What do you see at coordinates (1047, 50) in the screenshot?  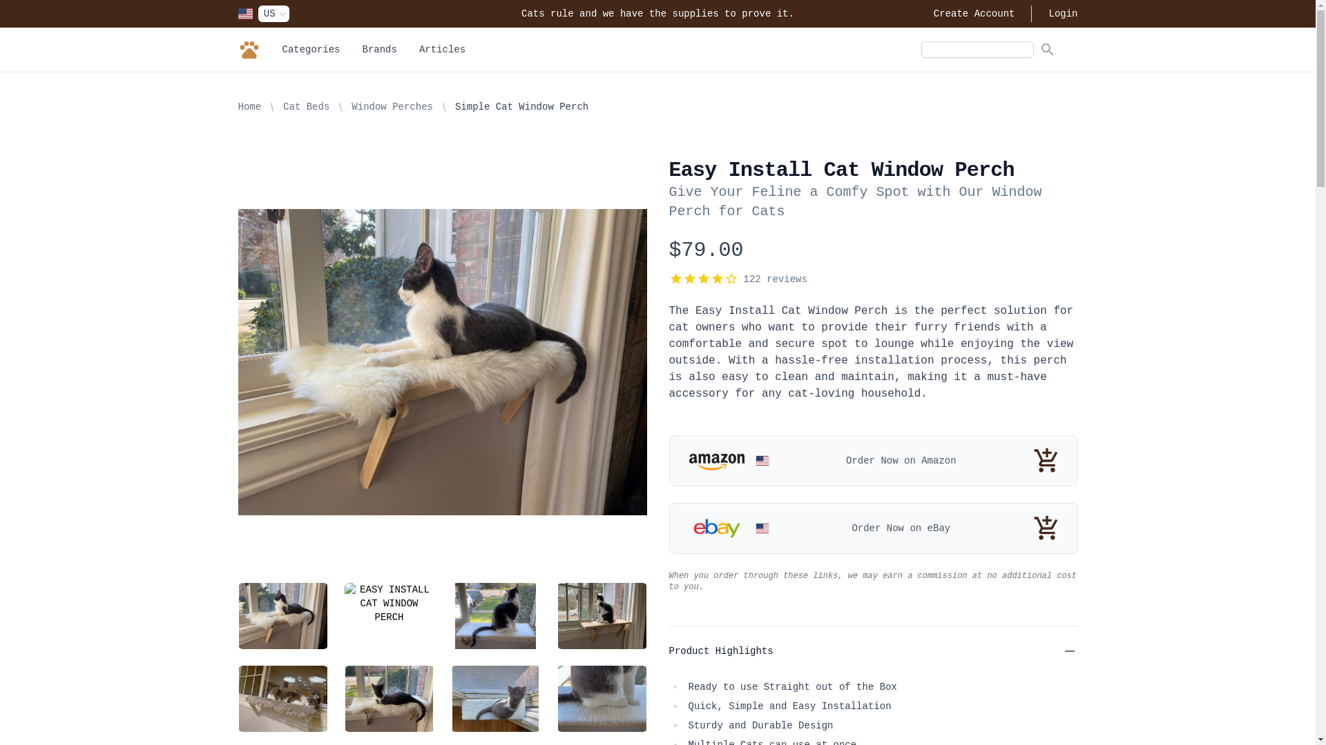 I see `Search` at bounding box center [1047, 50].